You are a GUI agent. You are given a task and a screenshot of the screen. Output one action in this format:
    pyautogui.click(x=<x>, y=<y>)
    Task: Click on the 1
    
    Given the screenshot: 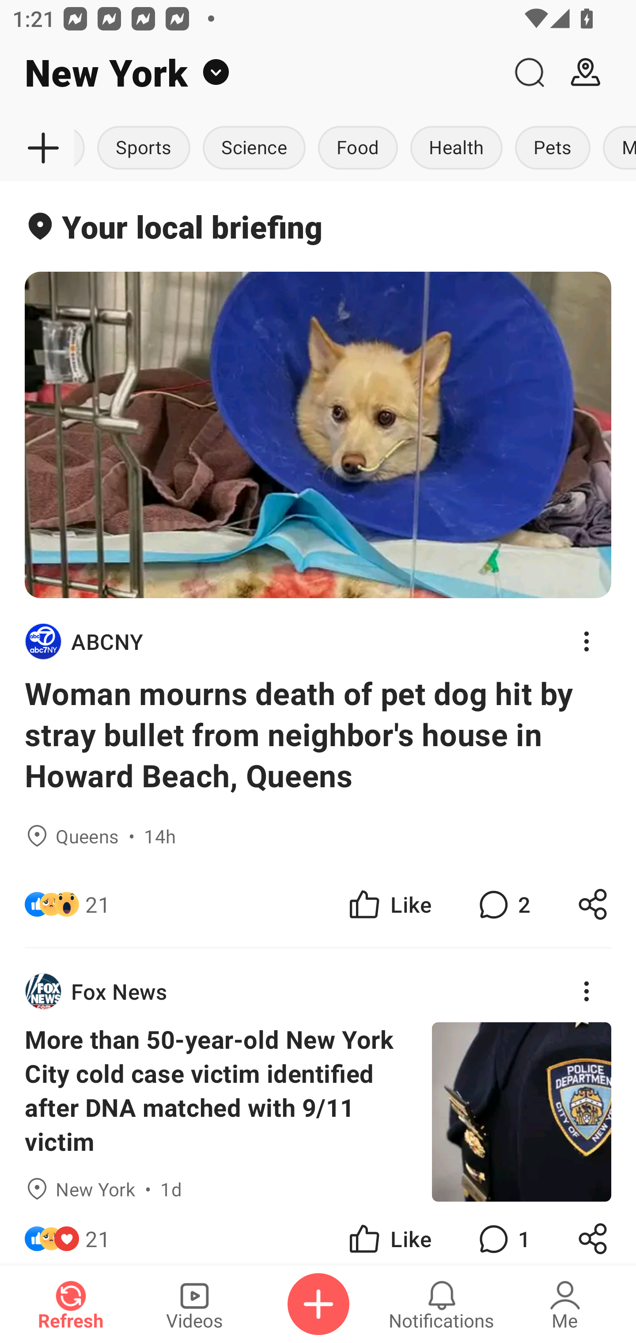 What is the action you would take?
    pyautogui.click(x=503, y=1233)
    